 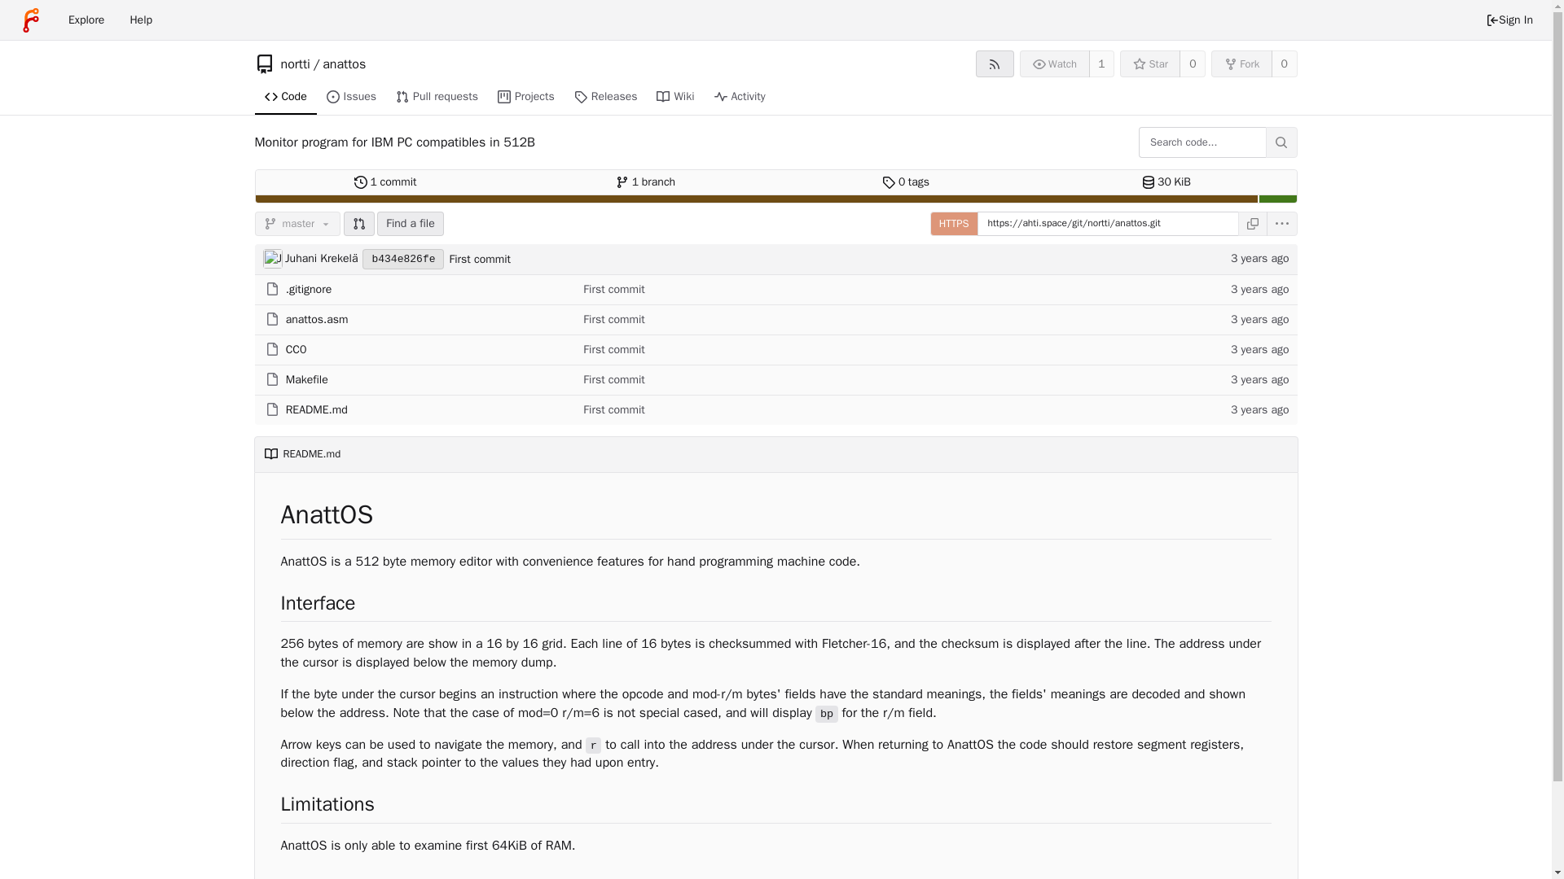 What do you see at coordinates (140, 20) in the screenshot?
I see `nortti` at bounding box center [140, 20].